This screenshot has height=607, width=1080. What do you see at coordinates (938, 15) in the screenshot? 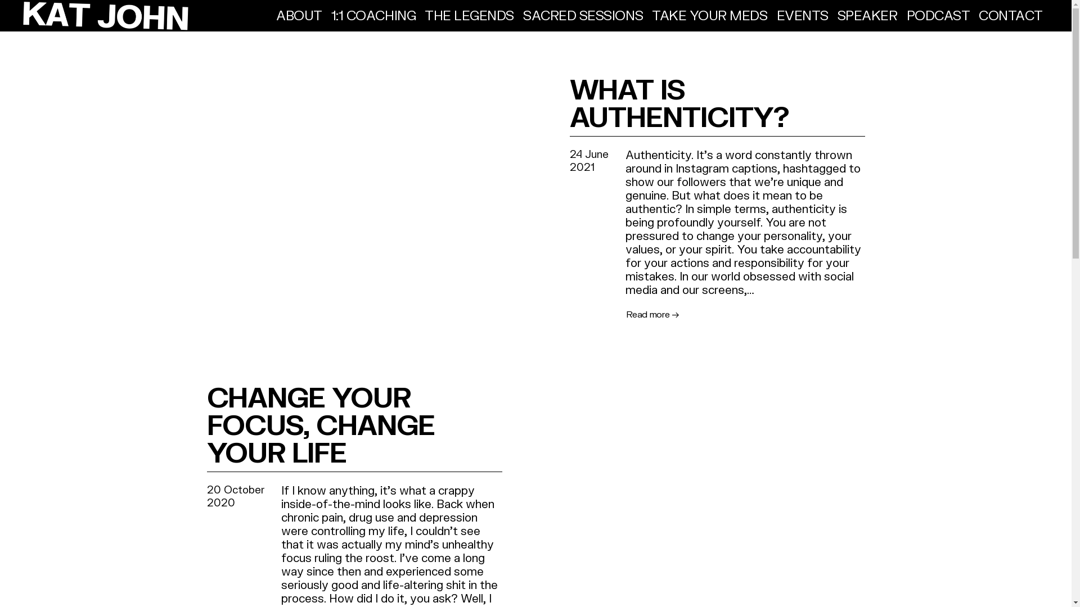
I see `PODCAST` at bounding box center [938, 15].